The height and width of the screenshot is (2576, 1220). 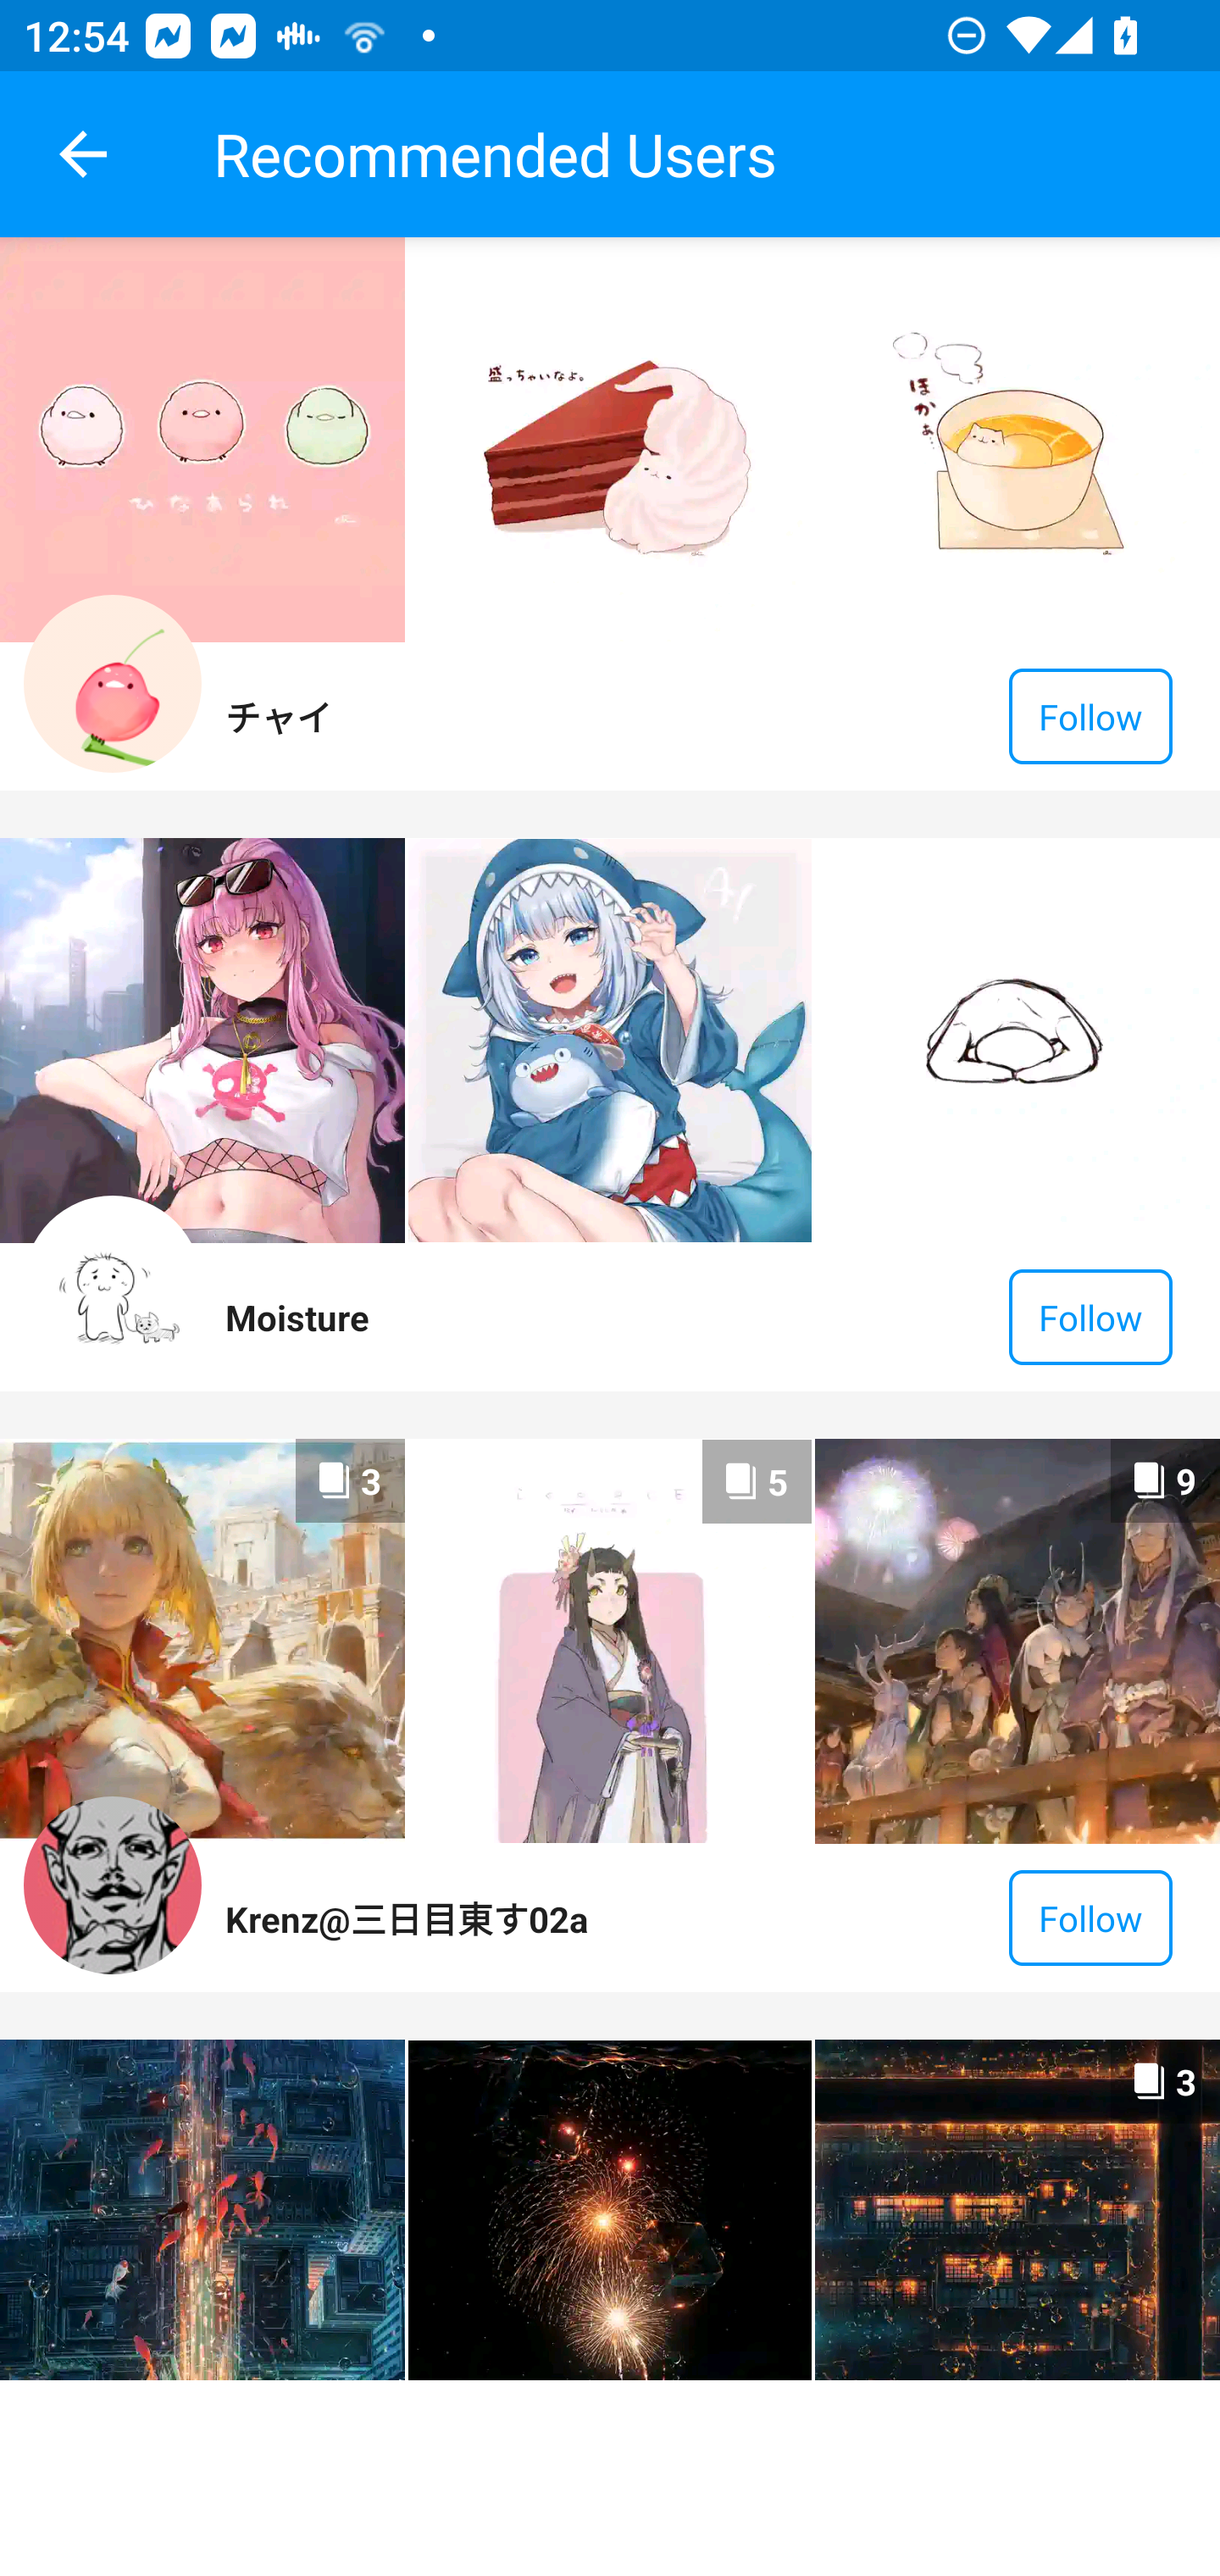 What do you see at coordinates (1090, 717) in the screenshot?
I see `Follow` at bounding box center [1090, 717].